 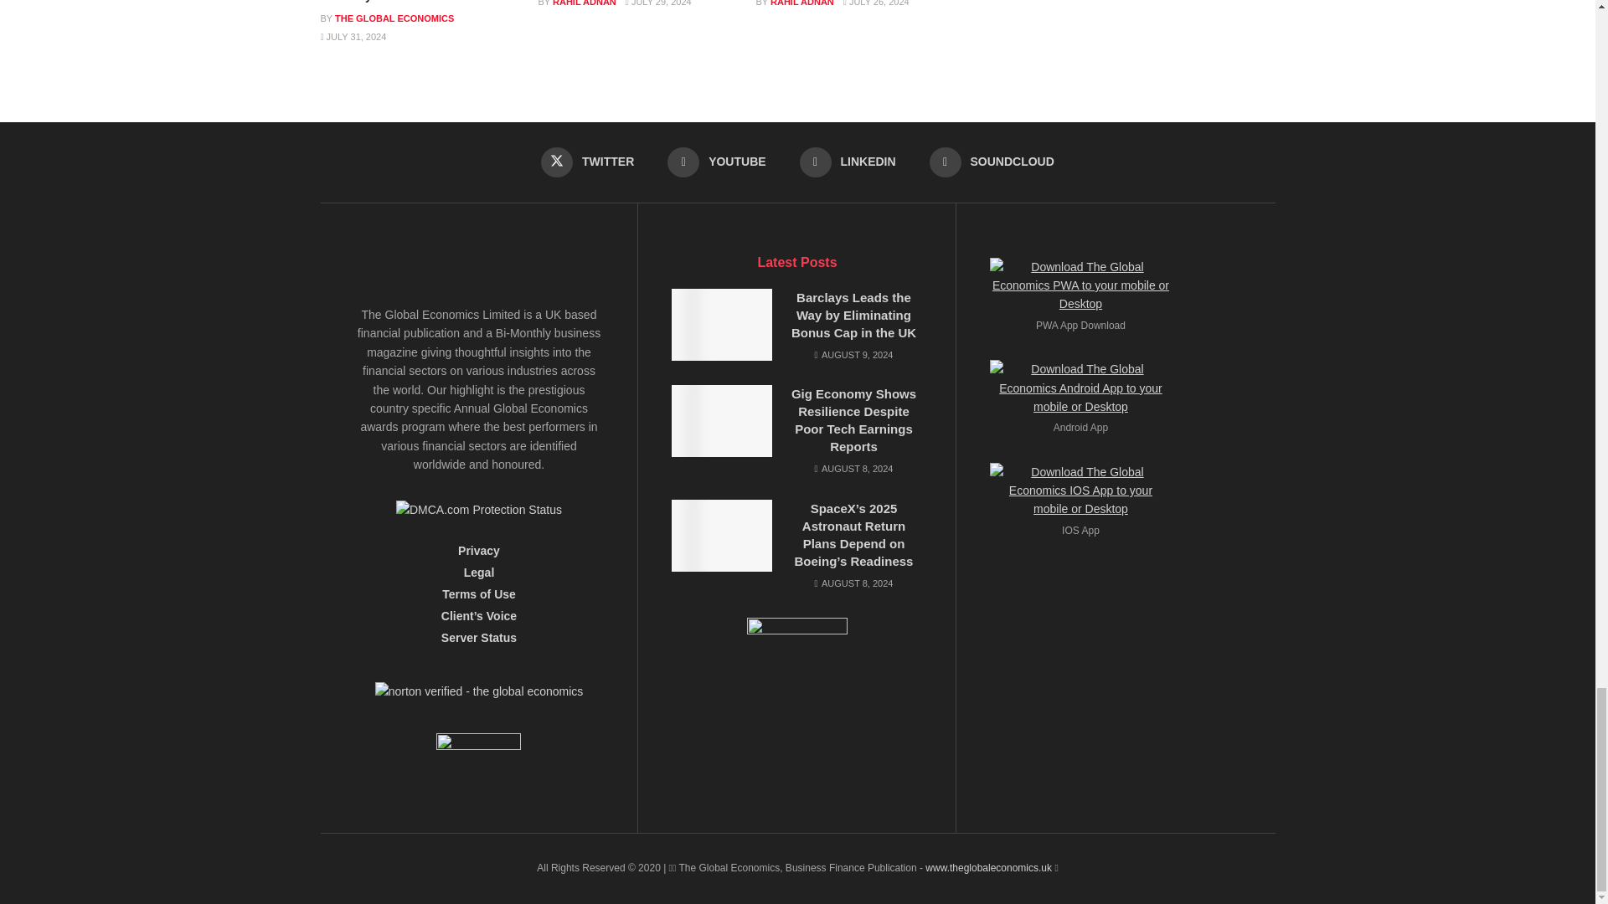 I want to click on Norton Verified, so click(x=479, y=696).